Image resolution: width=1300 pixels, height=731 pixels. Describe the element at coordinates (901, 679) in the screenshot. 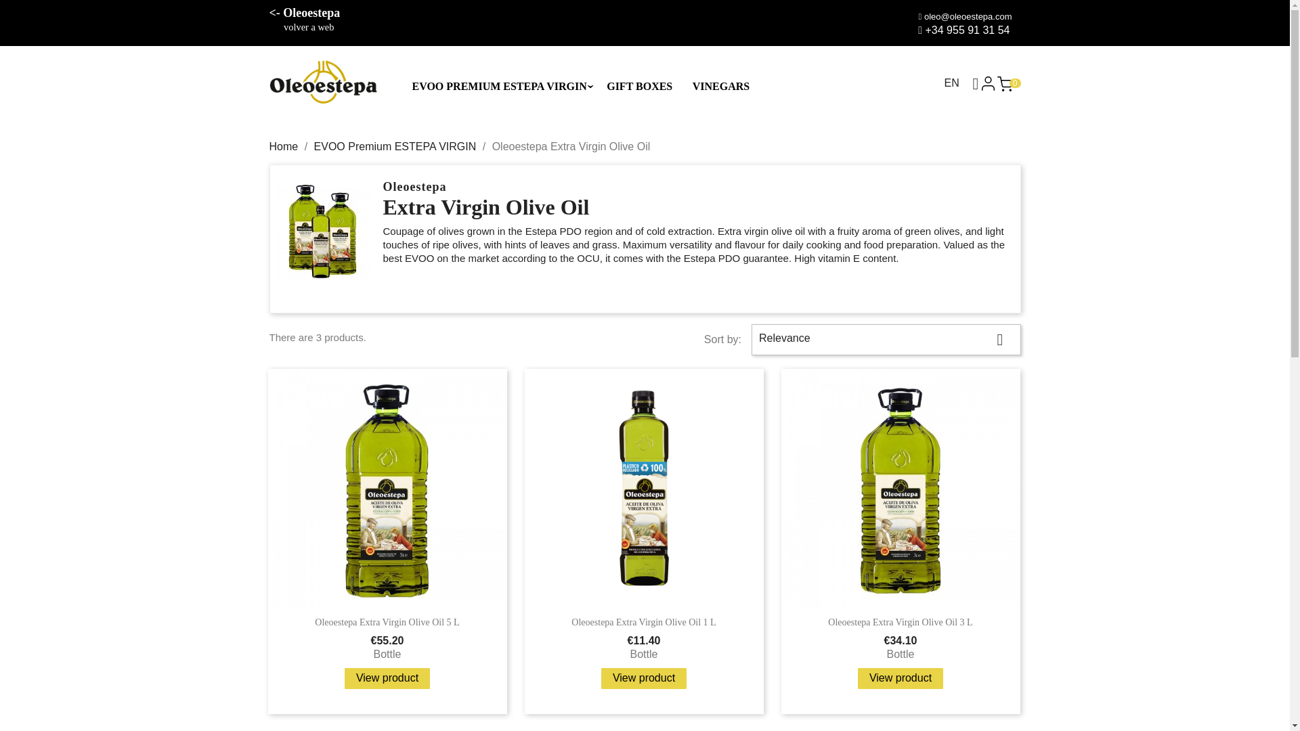

I see `View product` at that location.